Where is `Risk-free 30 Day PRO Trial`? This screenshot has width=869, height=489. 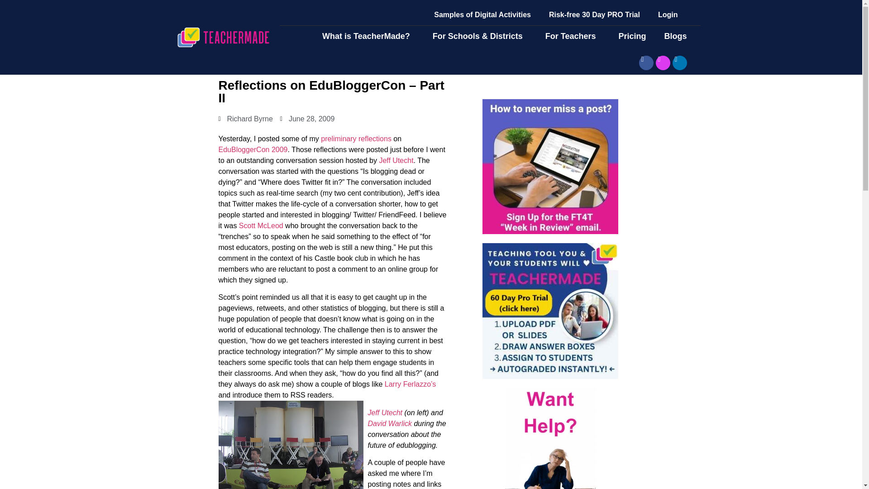
Risk-free 30 Day PRO Trial is located at coordinates (594, 14).